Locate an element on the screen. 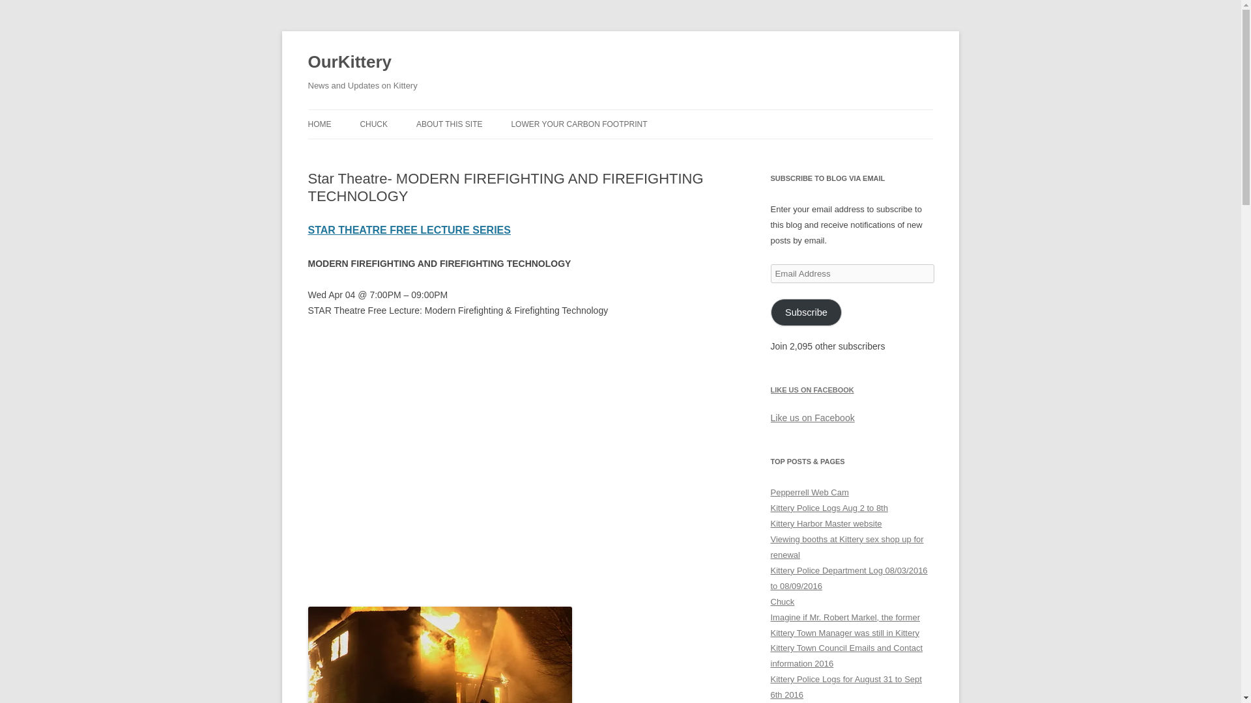 The image size is (1251, 703). OurKittery is located at coordinates (349, 62).